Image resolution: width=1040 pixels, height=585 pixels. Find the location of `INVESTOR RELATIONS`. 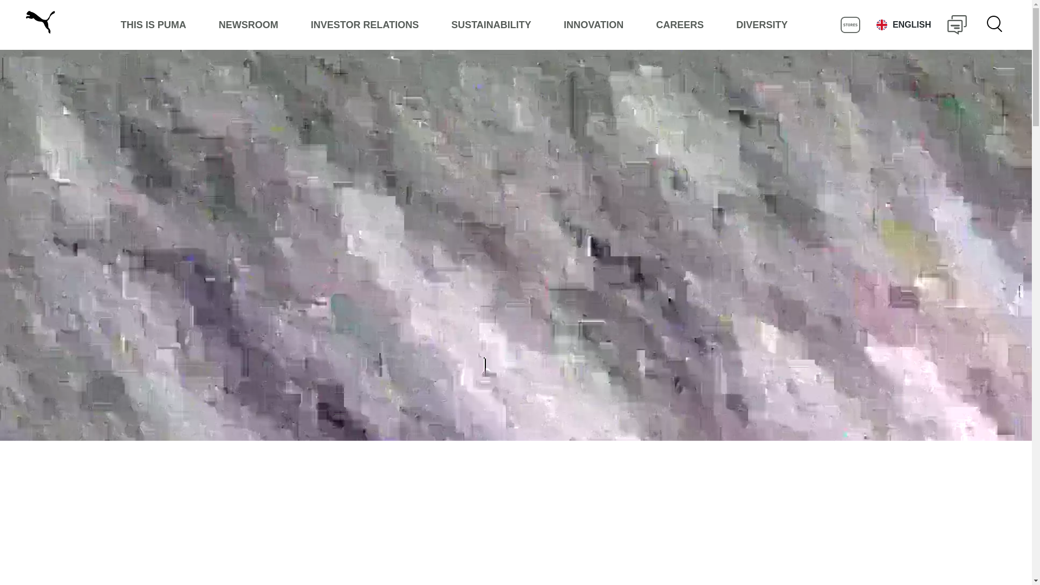

INVESTOR RELATIONS is located at coordinates (364, 25).